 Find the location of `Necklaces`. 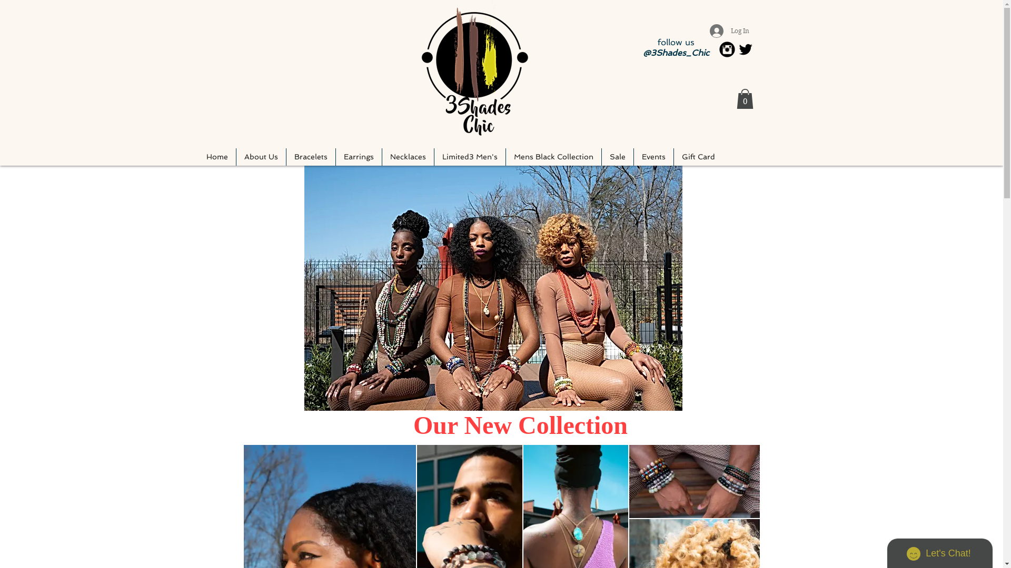

Necklaces is located at coordinates (408, 157).